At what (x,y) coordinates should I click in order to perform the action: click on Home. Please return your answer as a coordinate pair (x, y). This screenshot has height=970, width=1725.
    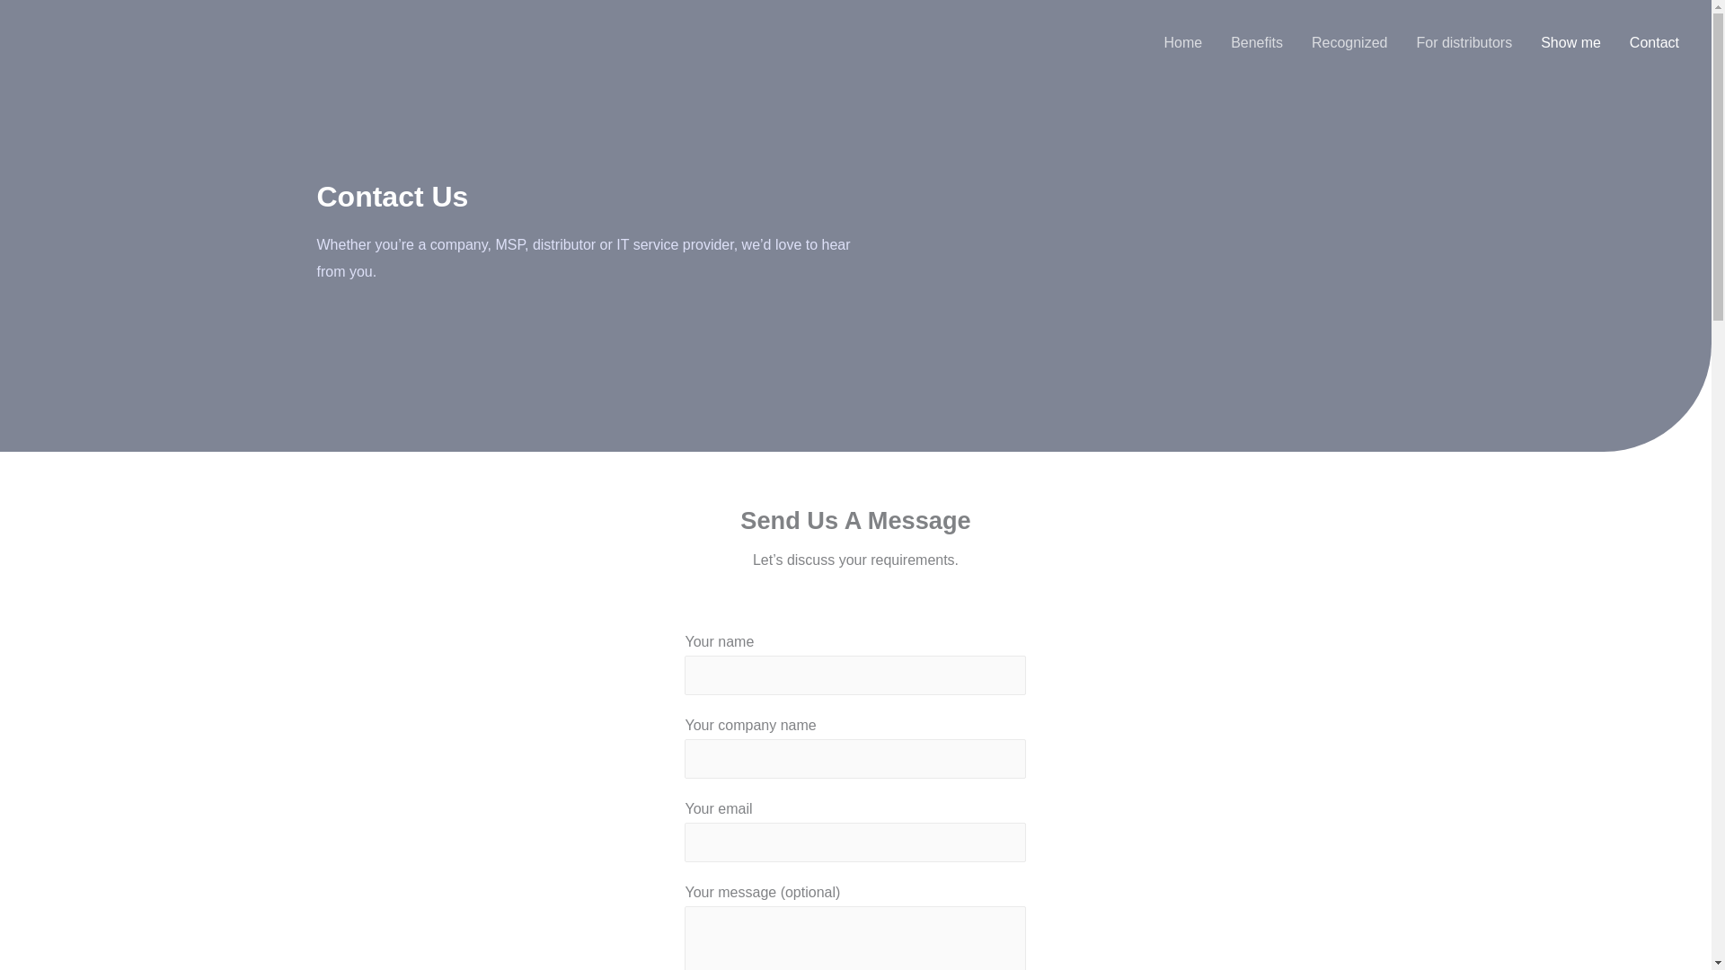
    Looking at the image, I should click on (1182, 43).